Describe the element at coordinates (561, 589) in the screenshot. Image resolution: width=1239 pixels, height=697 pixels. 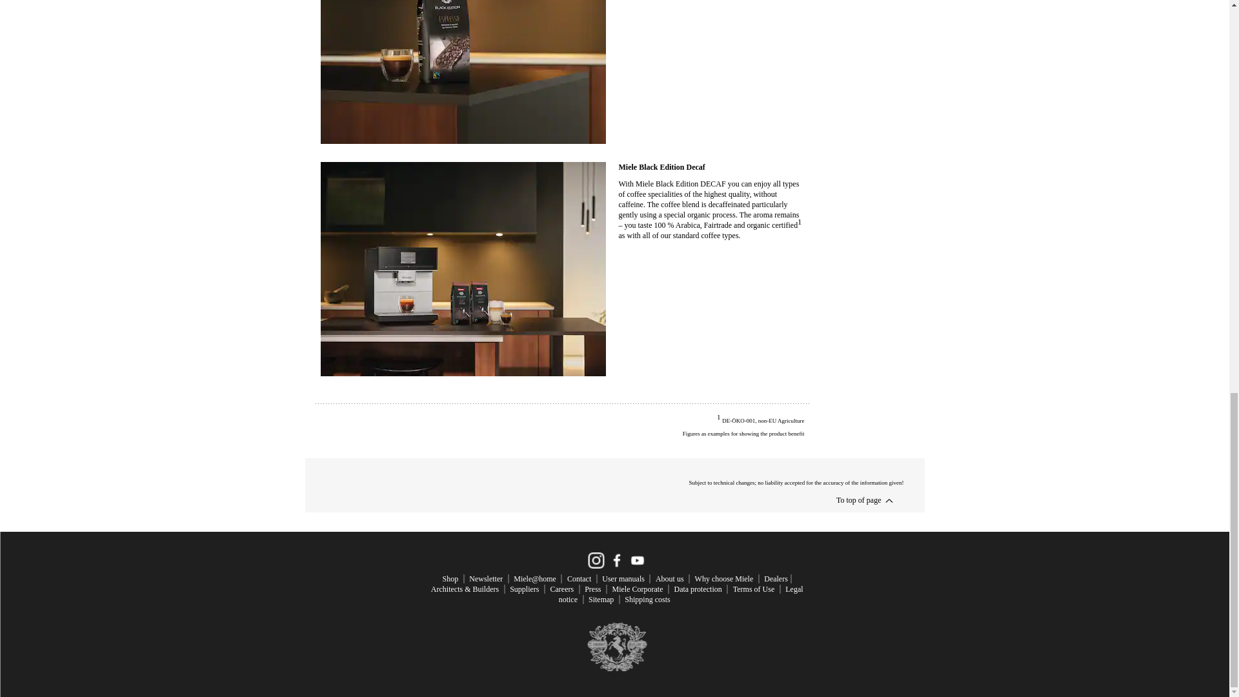
I see `Careers` at that location.